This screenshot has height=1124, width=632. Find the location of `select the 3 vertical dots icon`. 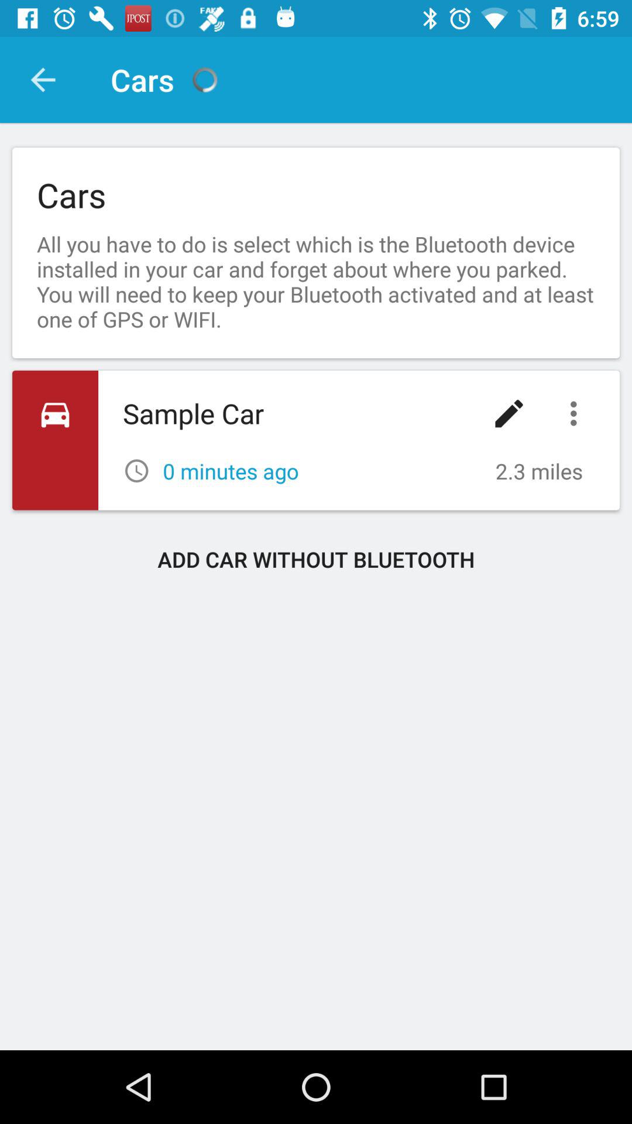

select the 3 vertical dots icon is located at coordinates (576, 413).